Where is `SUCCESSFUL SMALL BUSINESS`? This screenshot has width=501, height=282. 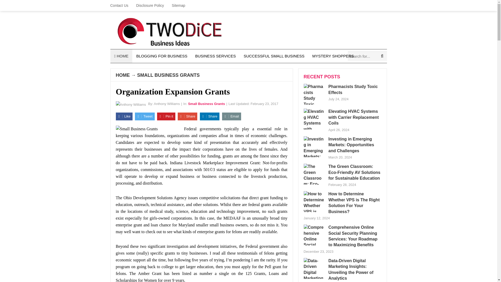 SUCCESSFUL SMALL BUSINESS is located at coordinates (274, 56).